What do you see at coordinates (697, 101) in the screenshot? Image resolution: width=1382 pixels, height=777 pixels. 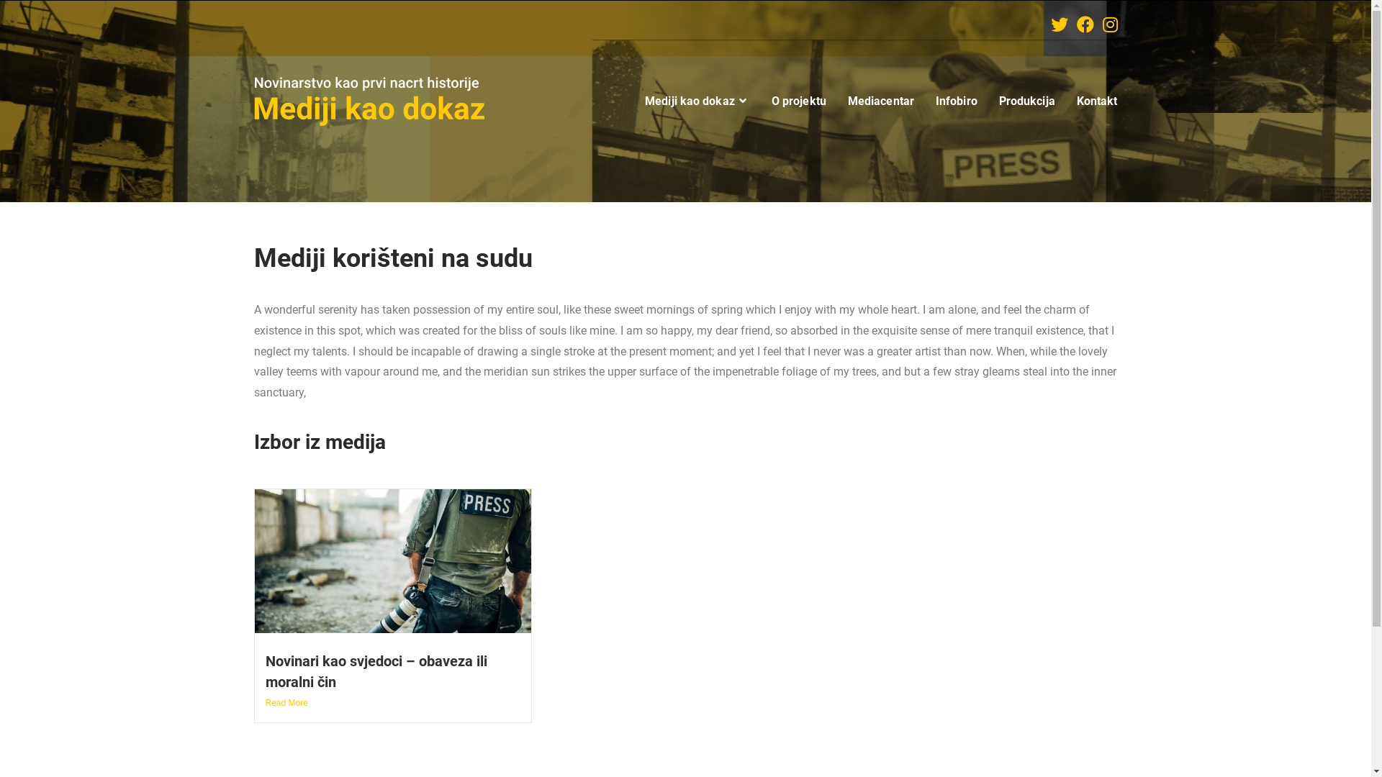 I see `Mediji kao dokaz` at bounding box center [697, 101].